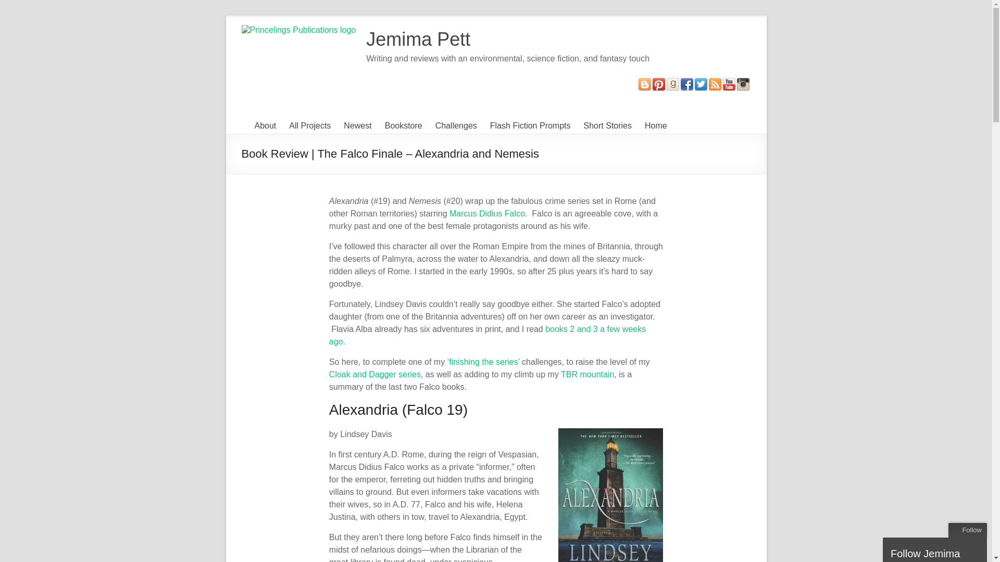 This screenshot has width=1000, height=562. I want to click on jemimapett on Pinterest, so click(658, 83).